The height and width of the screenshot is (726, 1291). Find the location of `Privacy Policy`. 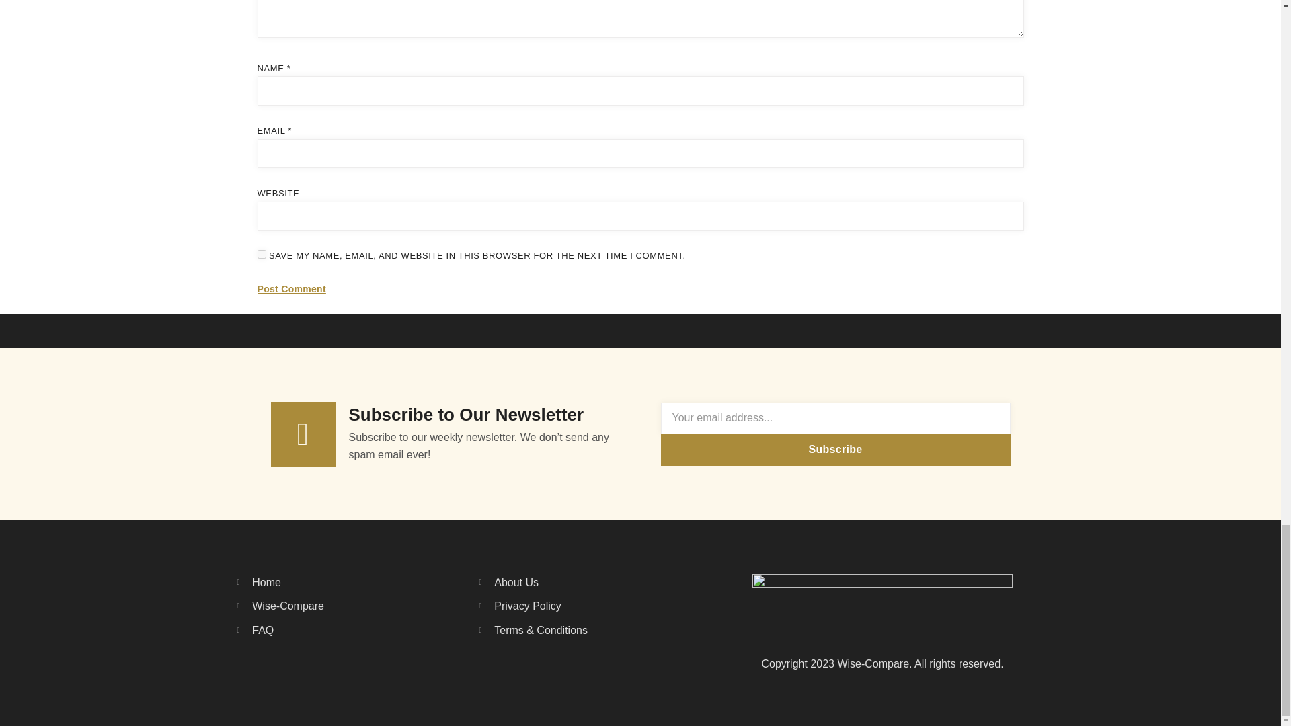

Privacy Policy is located at coordinates (559, 606).